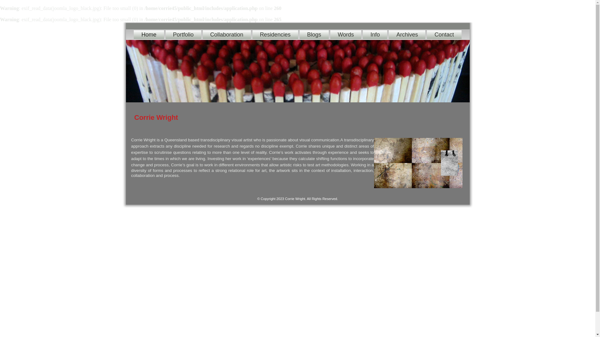 This screenshot has width=600, height=337. What do you see at coordinates (149, 35) in the screenshot?
I see `Home` at bounding box center [149, 35].